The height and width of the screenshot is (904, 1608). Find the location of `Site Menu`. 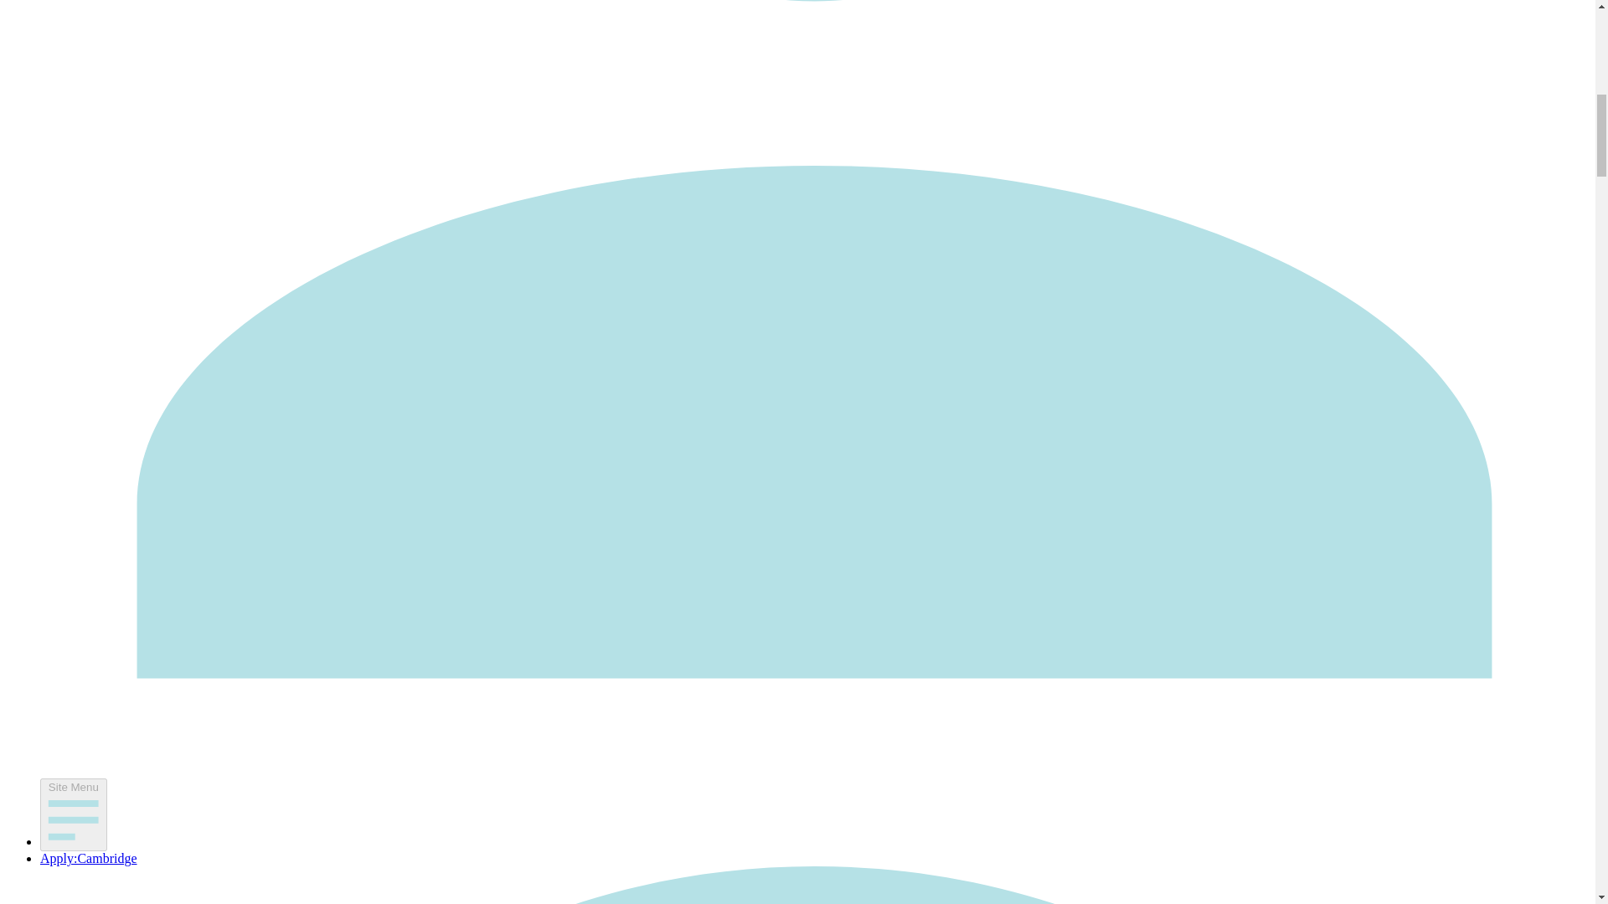

Site Menu is located at coordinates (74, 815).